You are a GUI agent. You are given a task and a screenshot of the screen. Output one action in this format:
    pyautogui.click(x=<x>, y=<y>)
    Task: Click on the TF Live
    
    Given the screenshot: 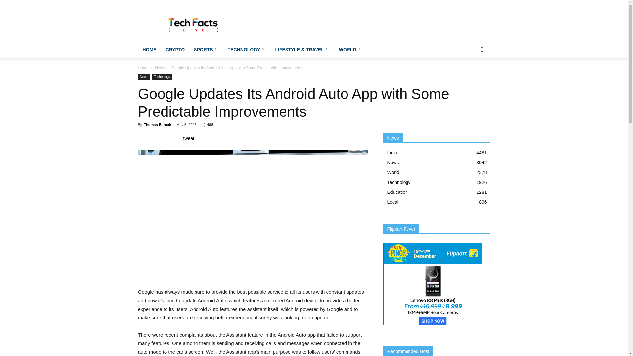 What is the action you would take?
    pyautogui.click(x=194, y=24)
    